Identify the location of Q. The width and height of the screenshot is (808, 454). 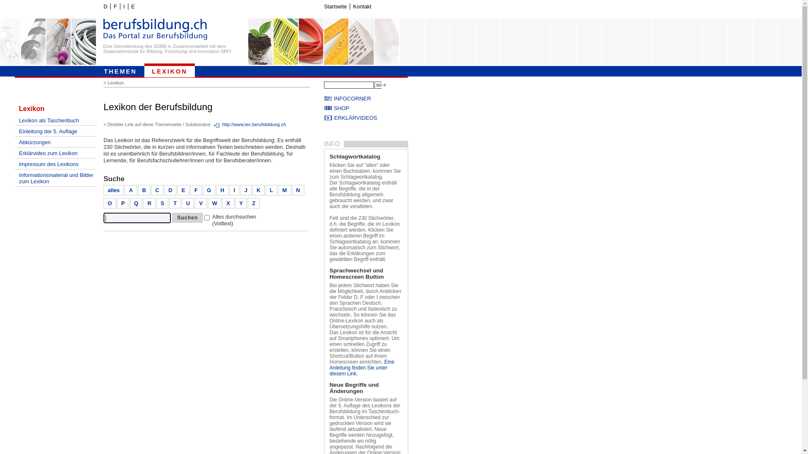
(136, 203).